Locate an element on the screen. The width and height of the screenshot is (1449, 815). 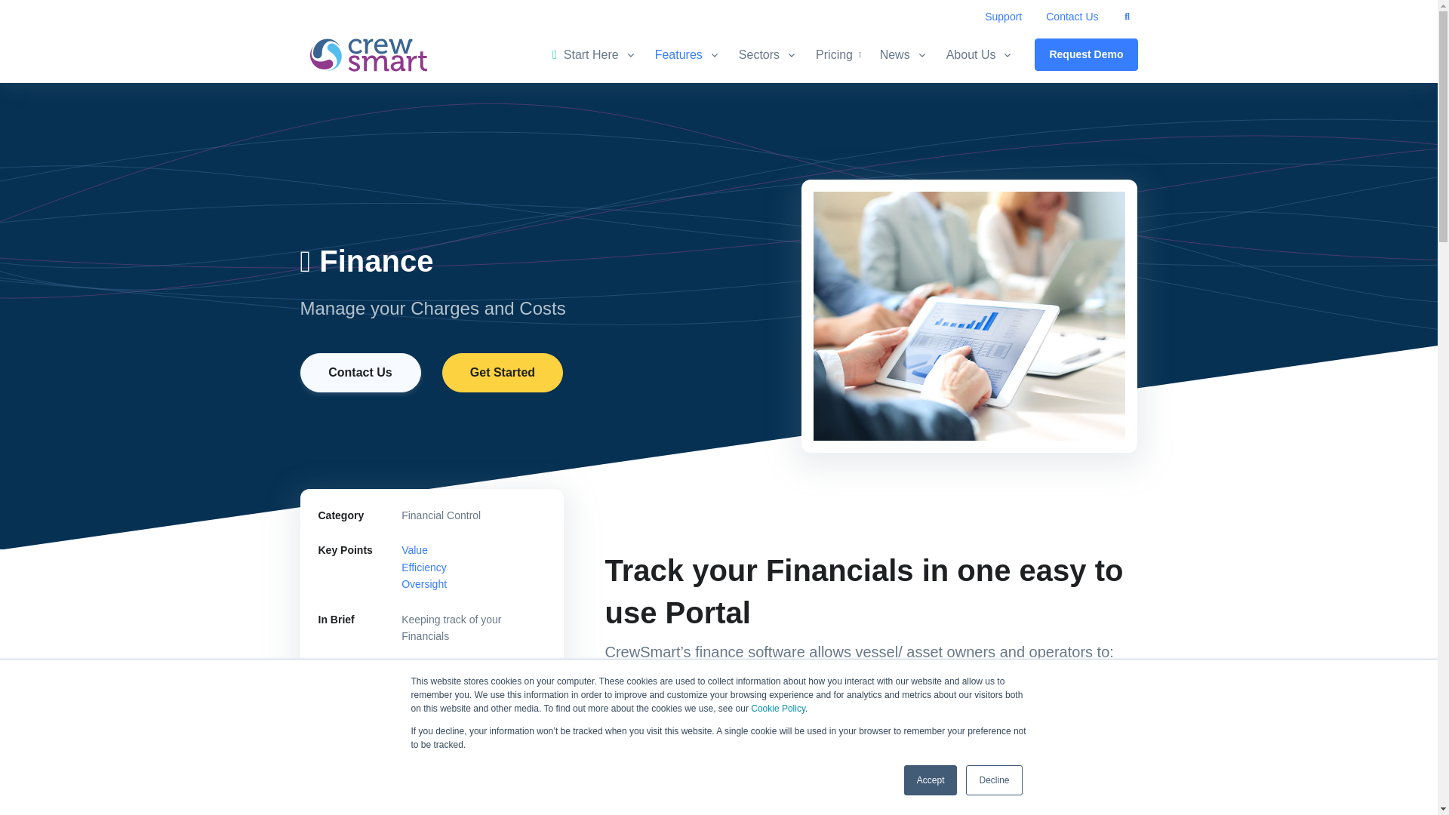
  Start Here is located at coordinates (599, 54).